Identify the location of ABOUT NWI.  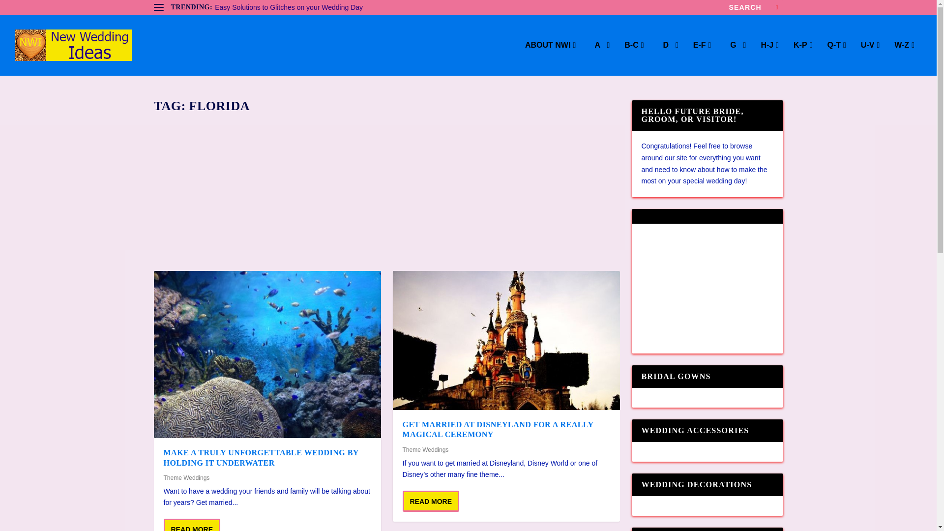
(550, 59).